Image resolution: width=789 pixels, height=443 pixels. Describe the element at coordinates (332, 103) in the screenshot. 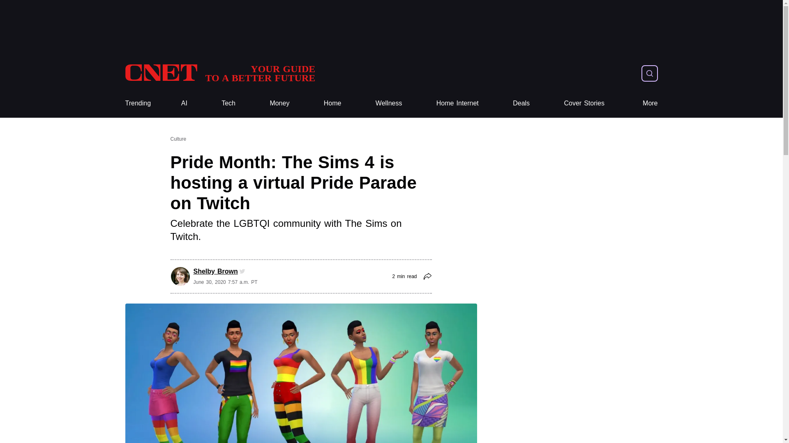

I see `Deals` at that location.